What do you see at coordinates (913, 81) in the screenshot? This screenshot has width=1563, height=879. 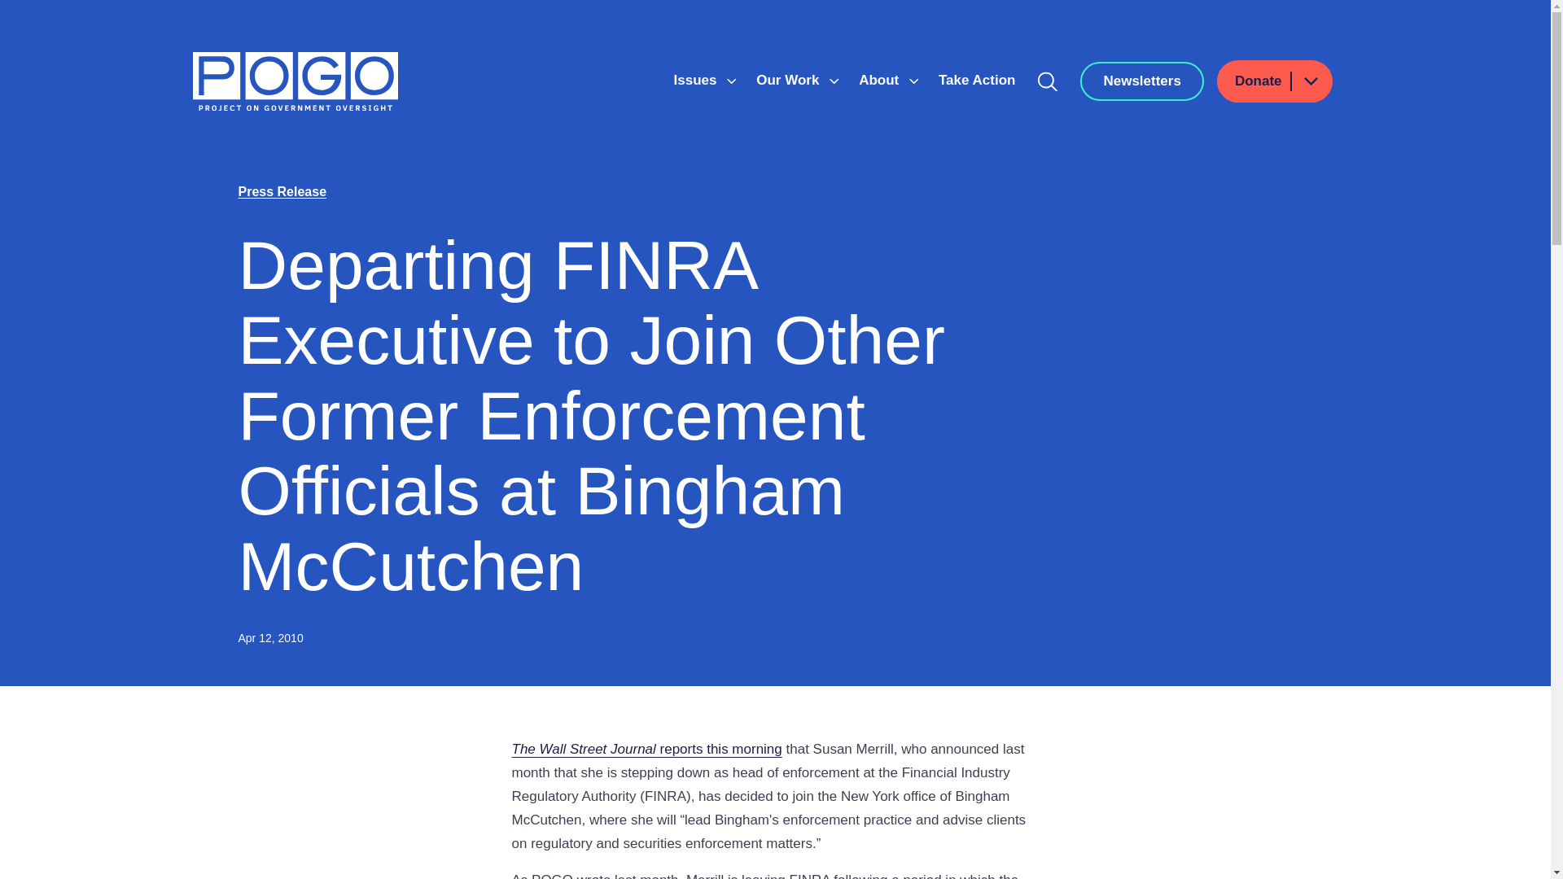 I see `Show submenu for About` at bounding box center [913, 81].